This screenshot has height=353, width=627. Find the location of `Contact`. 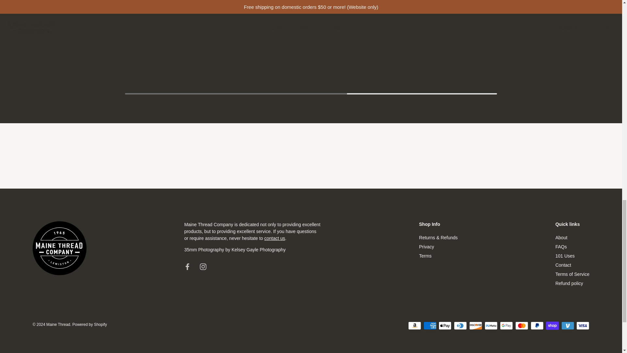

Contact is located at coordinates (274, 238).